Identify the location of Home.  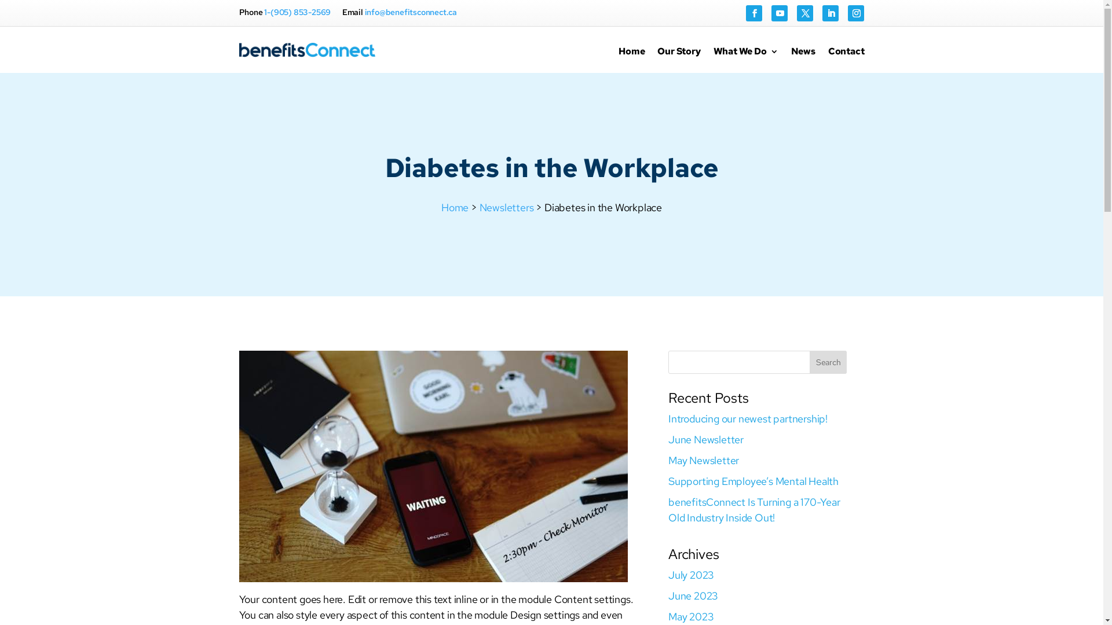
(631, 60).